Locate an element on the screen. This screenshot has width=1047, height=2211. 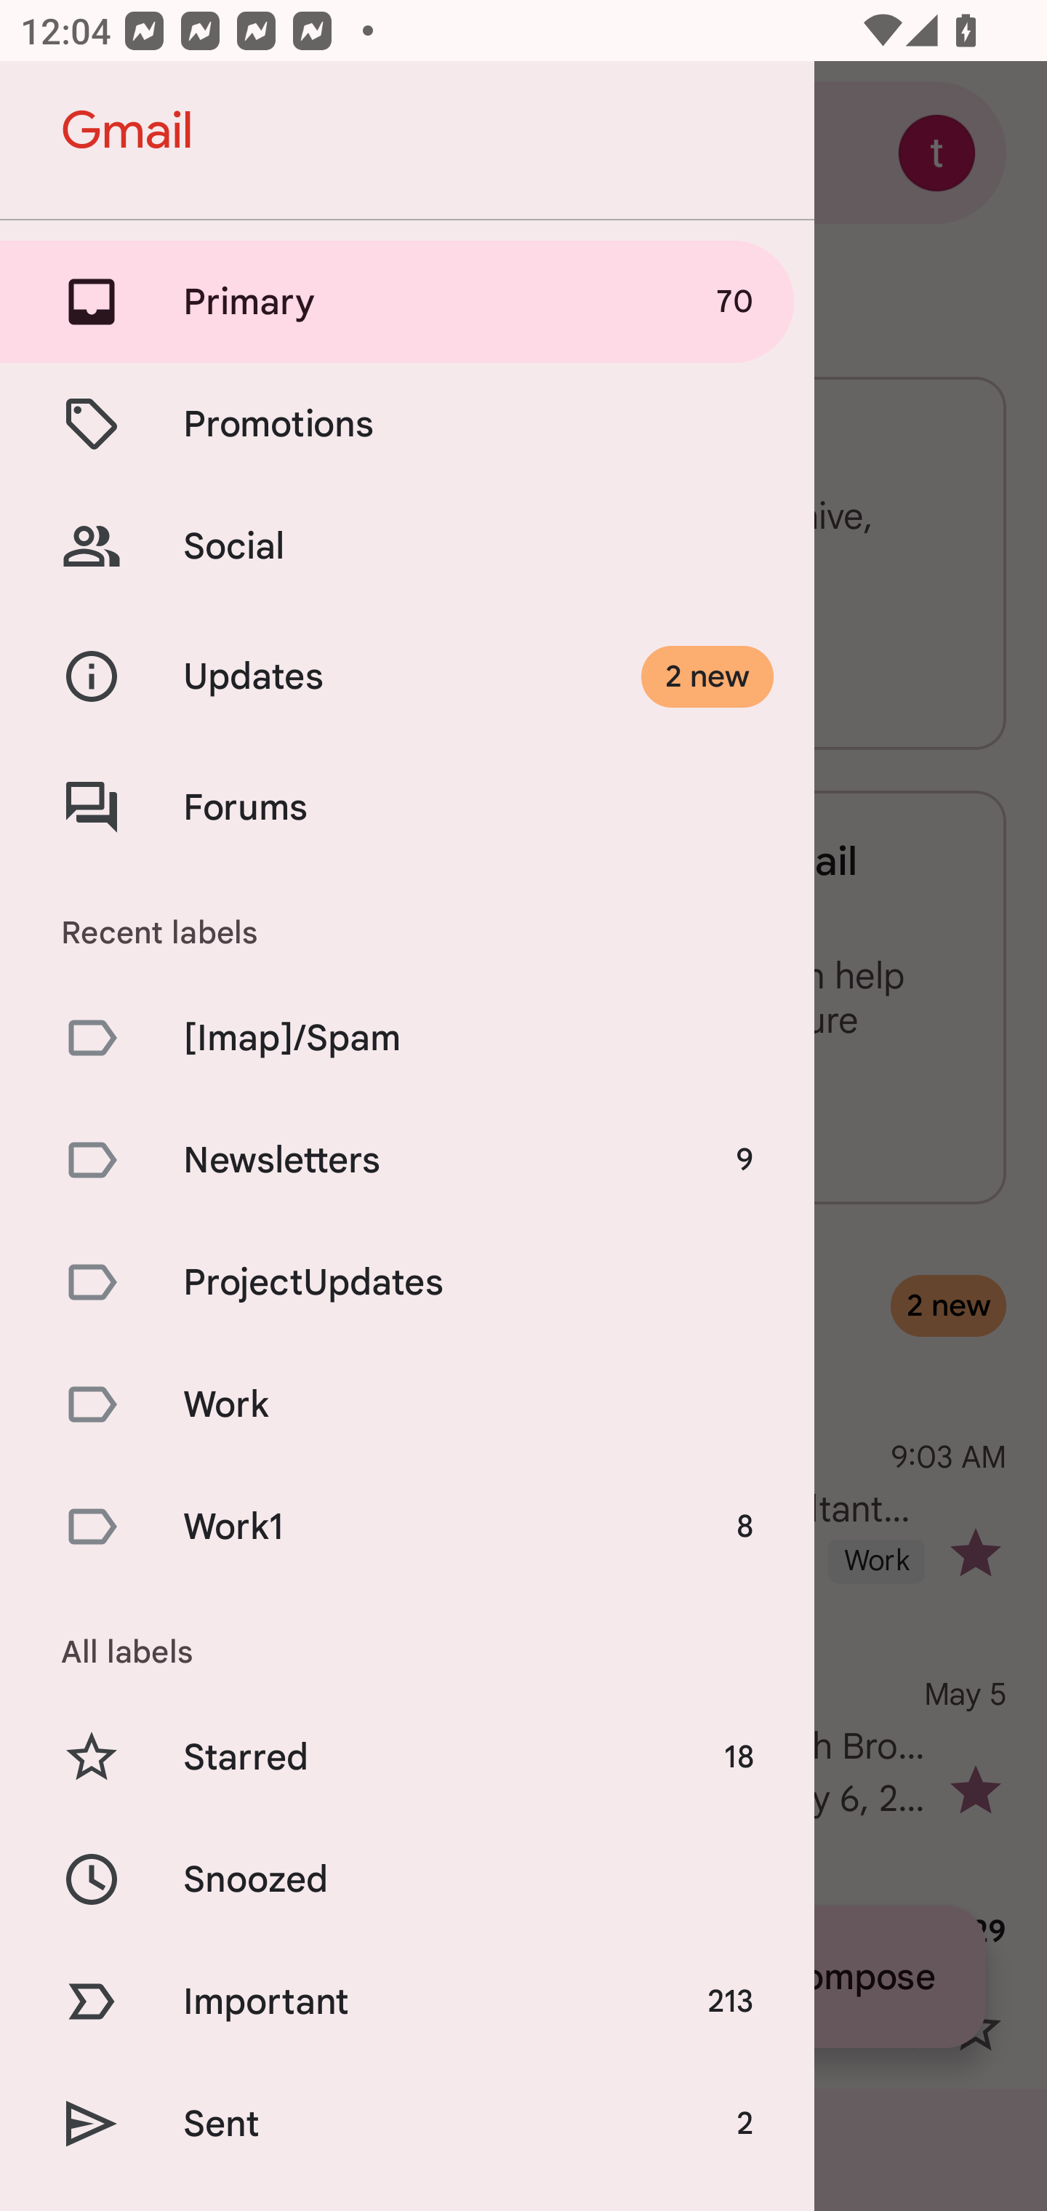
Forums is located at coordinates (407, 807).